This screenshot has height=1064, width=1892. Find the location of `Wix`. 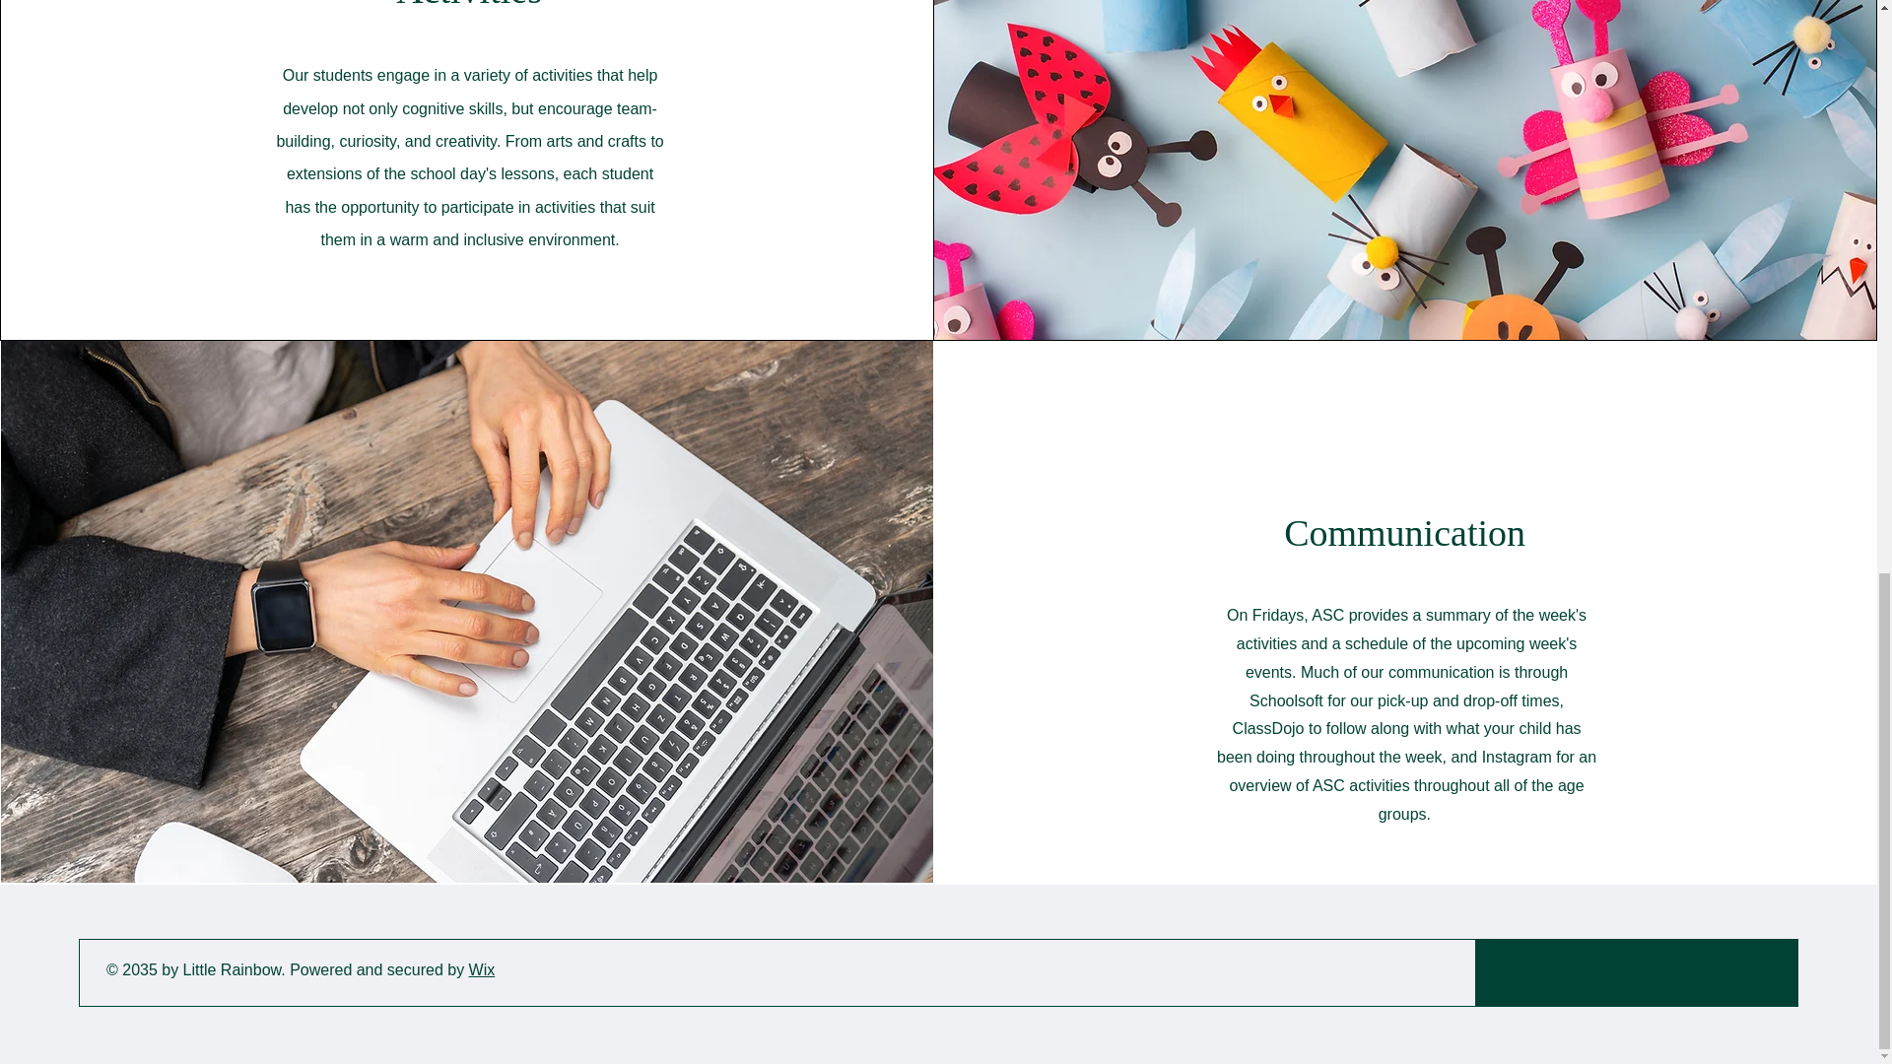

Wix is located at coordinates (483, 969).